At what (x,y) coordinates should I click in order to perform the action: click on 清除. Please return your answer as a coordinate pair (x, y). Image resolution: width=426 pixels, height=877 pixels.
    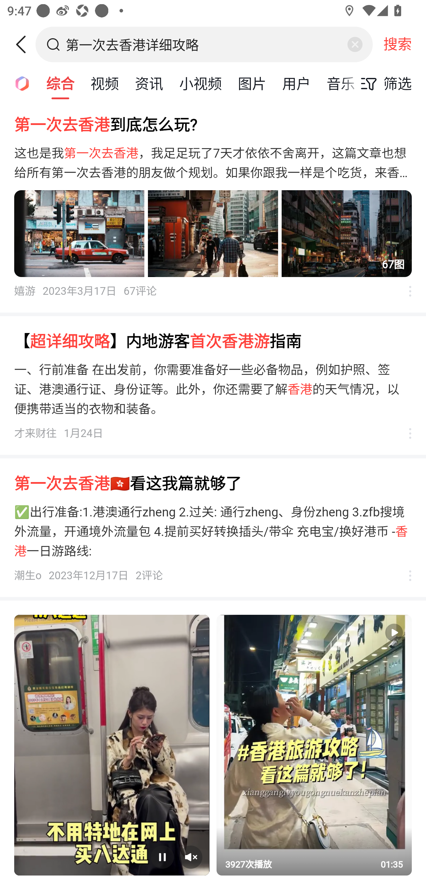
    Looking at the image, I should click on (355, 44).